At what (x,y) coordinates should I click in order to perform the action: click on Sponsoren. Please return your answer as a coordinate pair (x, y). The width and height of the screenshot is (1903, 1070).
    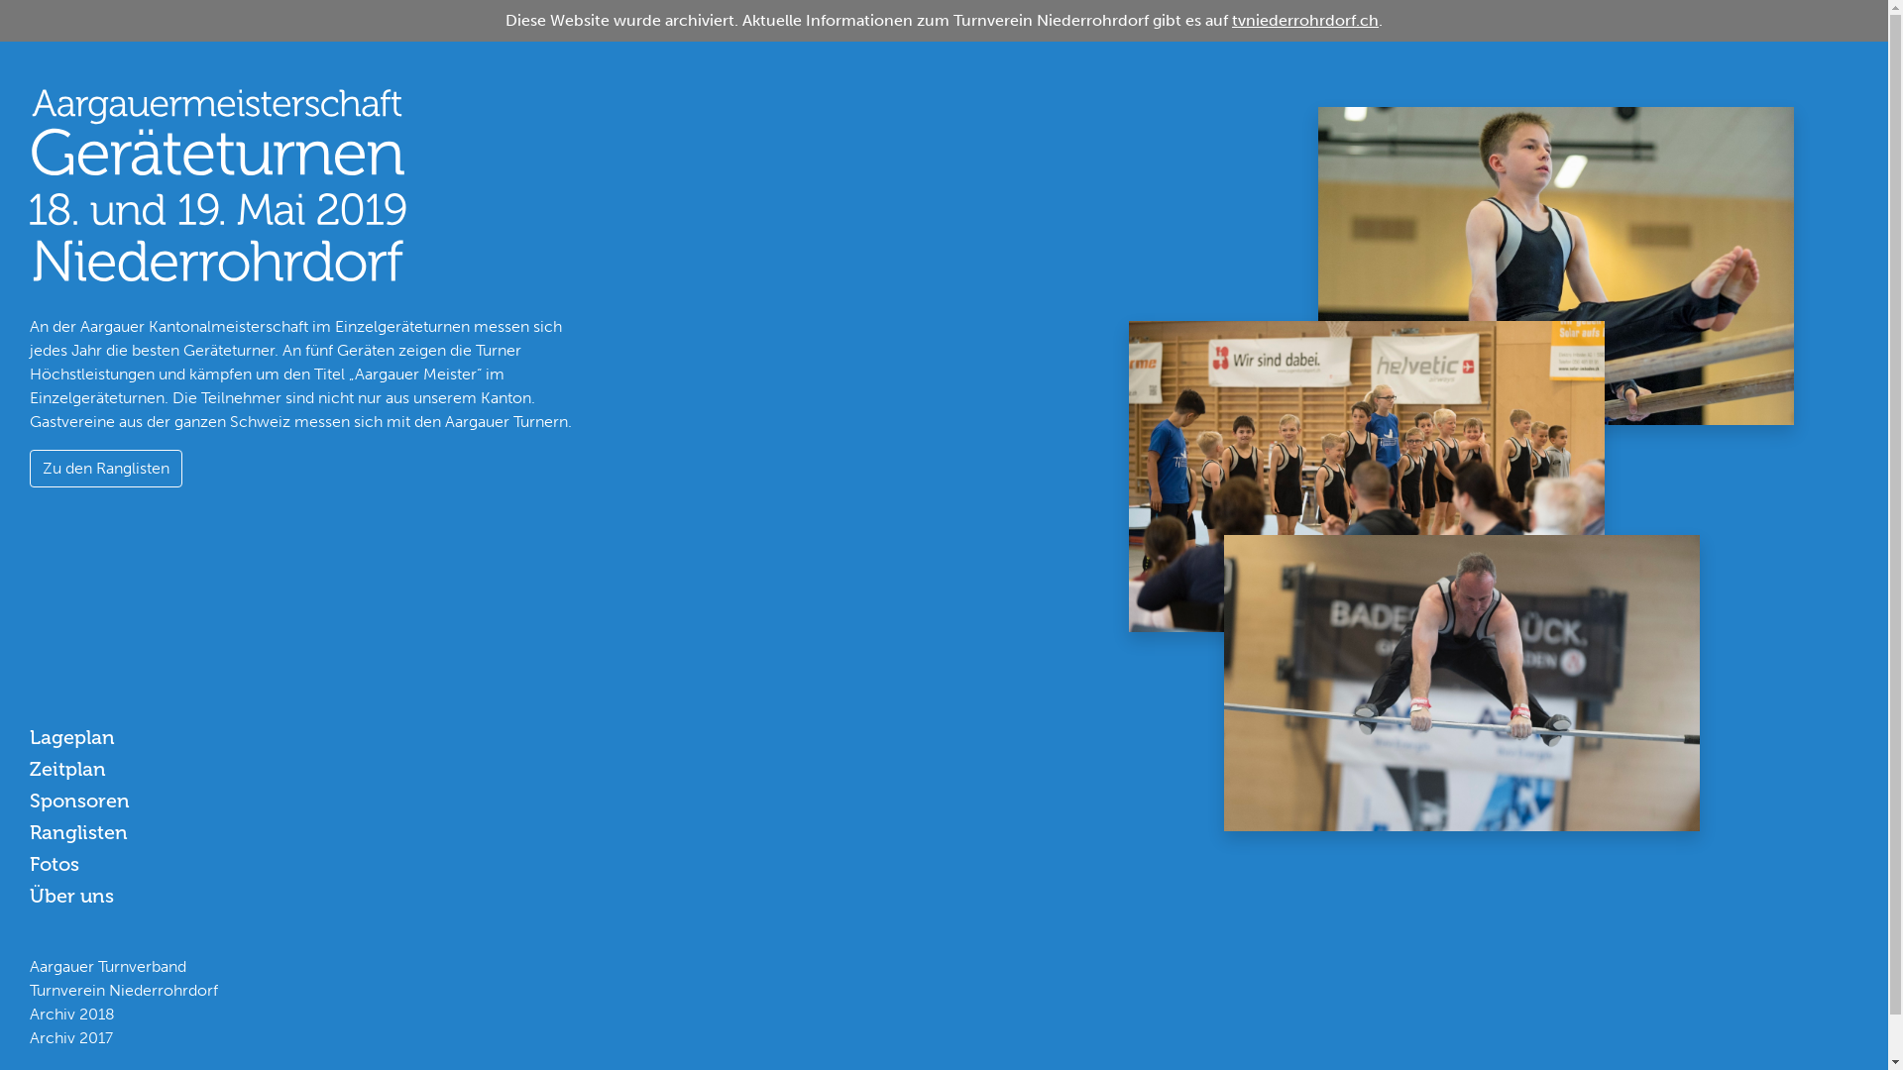
    Looking at the image, I should click on (79, 801).